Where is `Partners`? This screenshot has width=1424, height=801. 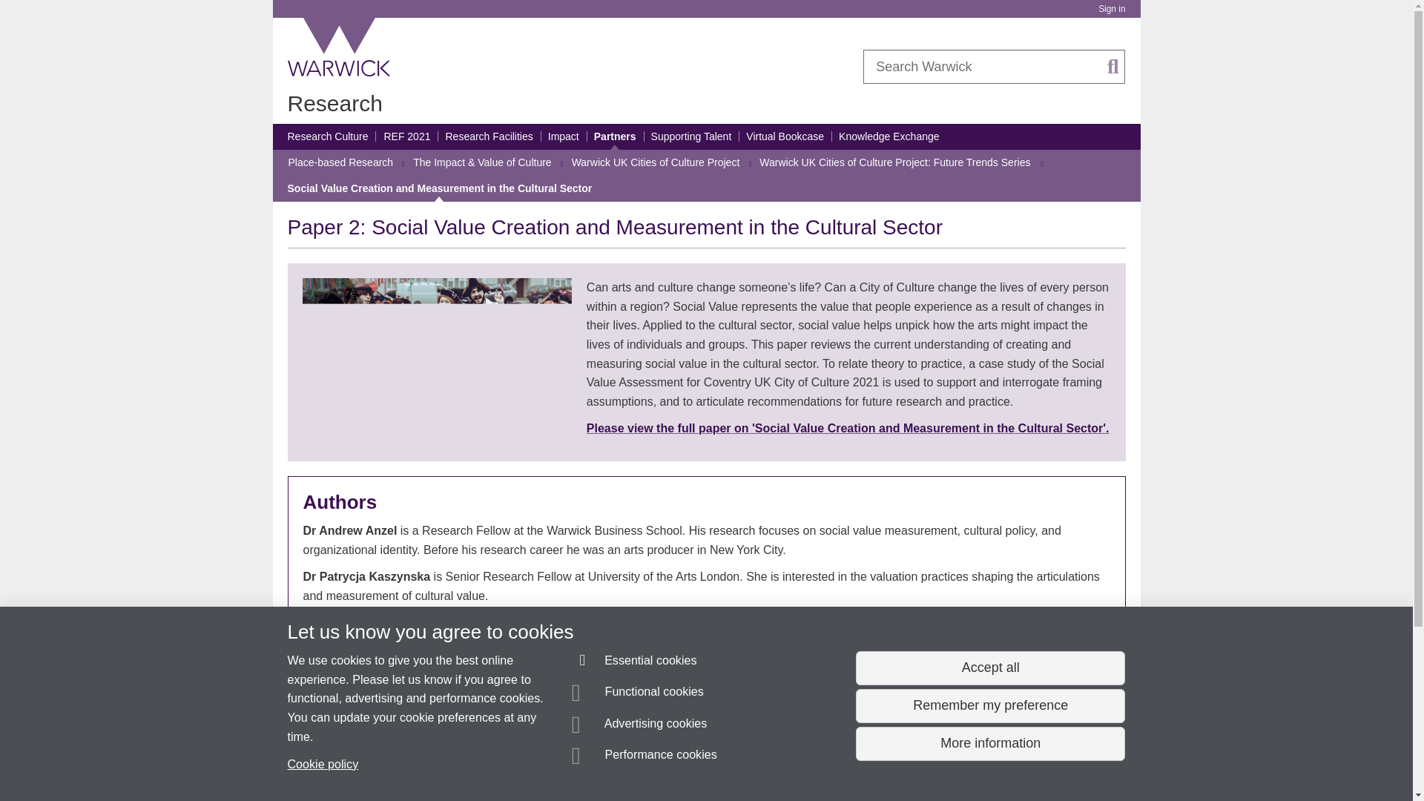 Partners is located at coordinates (615, 136).